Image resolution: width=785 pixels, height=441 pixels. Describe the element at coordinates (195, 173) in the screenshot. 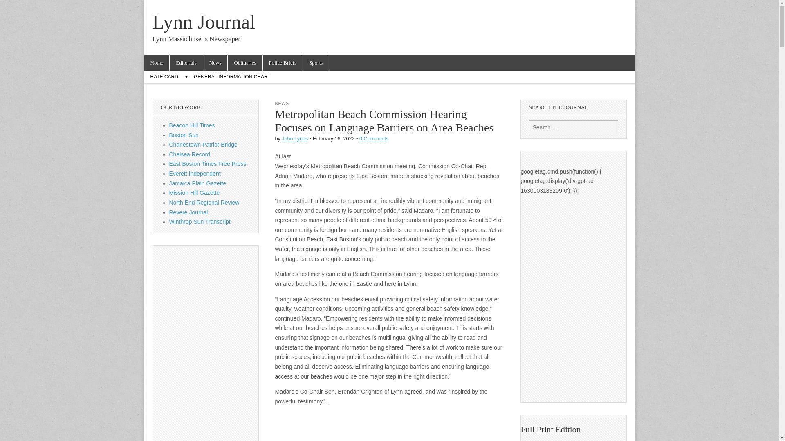

I see `Everett Independent` at that location.